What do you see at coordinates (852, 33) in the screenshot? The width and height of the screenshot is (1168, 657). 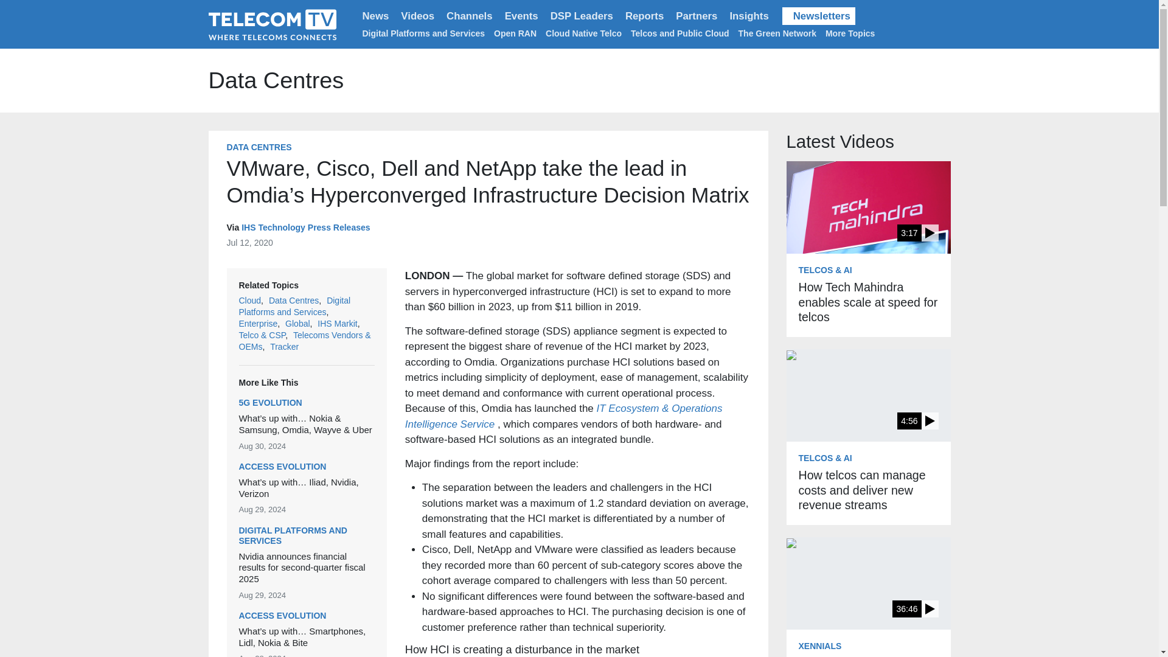 I see `More Topics` at bounding box center [852, 33].